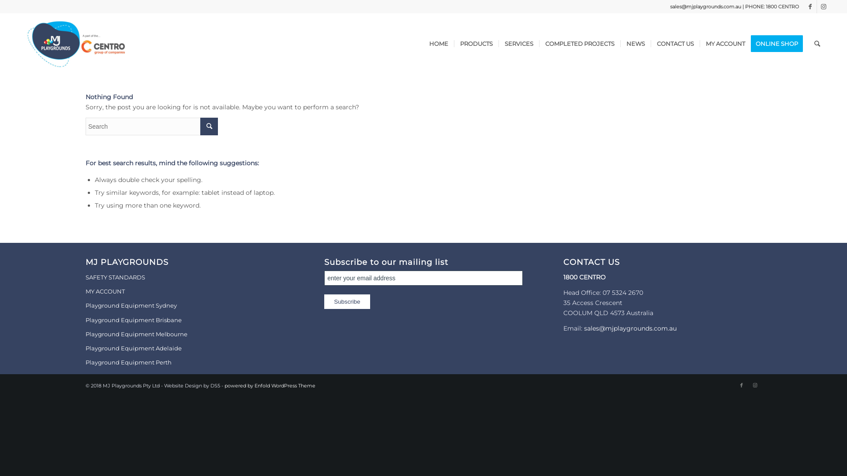 The width and height of the screenshot is (847, 476). I want to click on Instagram, so click(824, 7).